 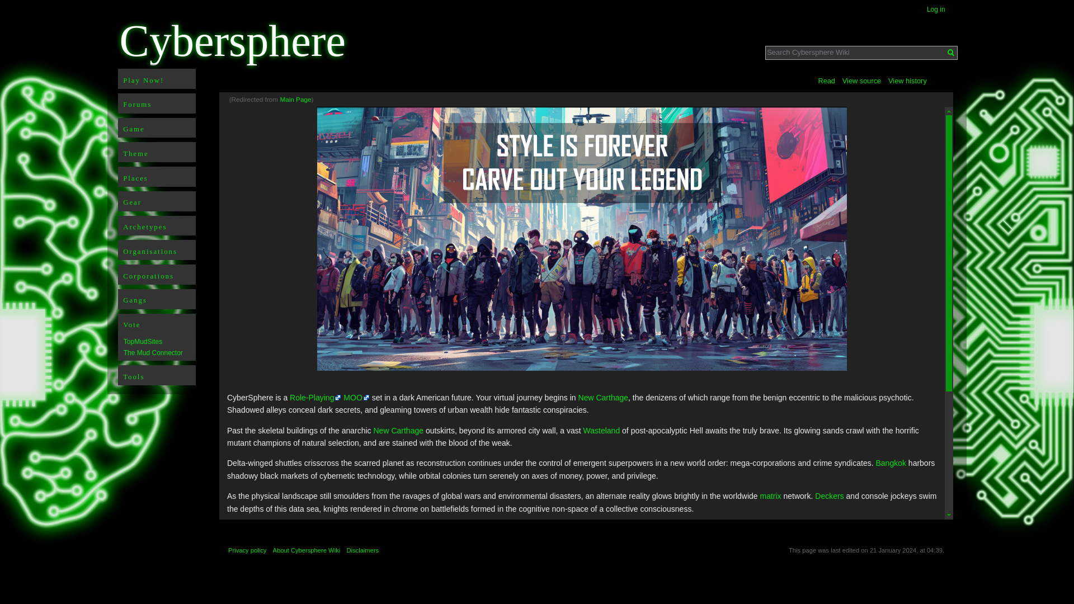 What do you see at coordinates (356, 398) in the screenshot?
I see `MOO` at bounding box center [356, 398].